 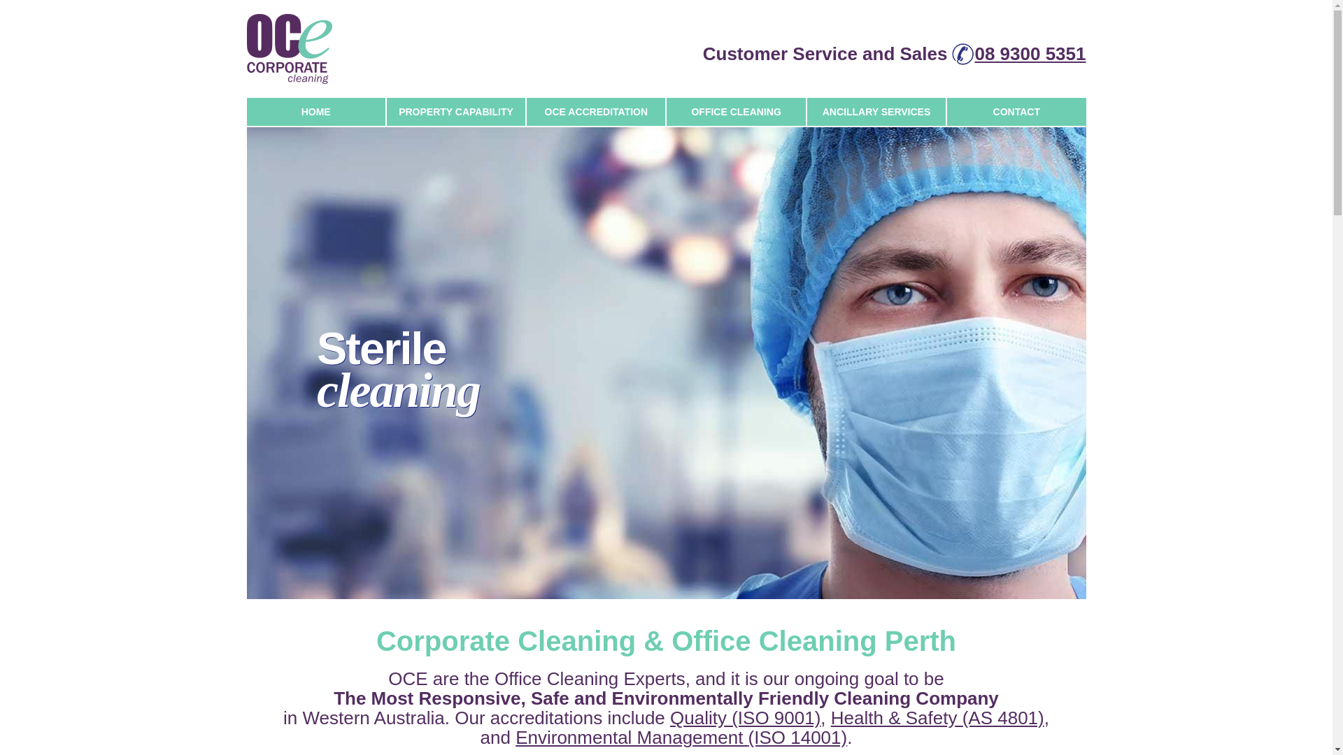 What do you see at coordinates (937, 718) in the screenshot?
I see `Health & Safety (AS 4801)` at bounding box center [937, 718].